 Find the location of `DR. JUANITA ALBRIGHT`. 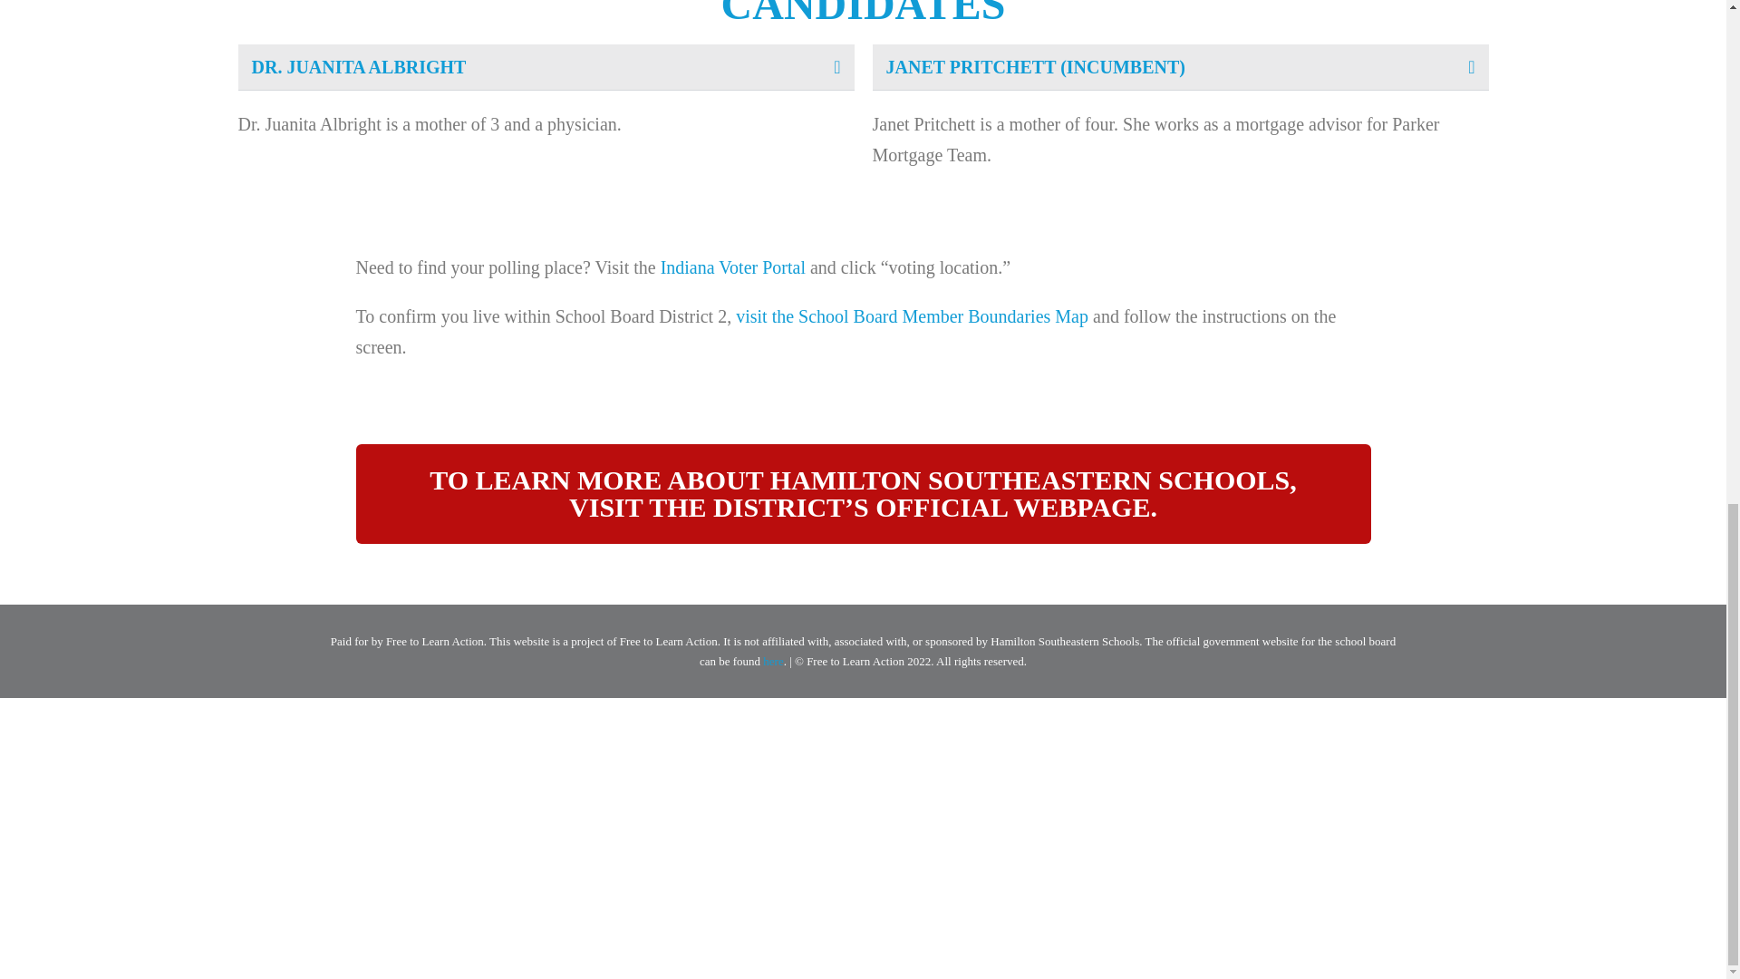

DR. JUANITA ALBRIGHT is located at coordinates (359, 67).